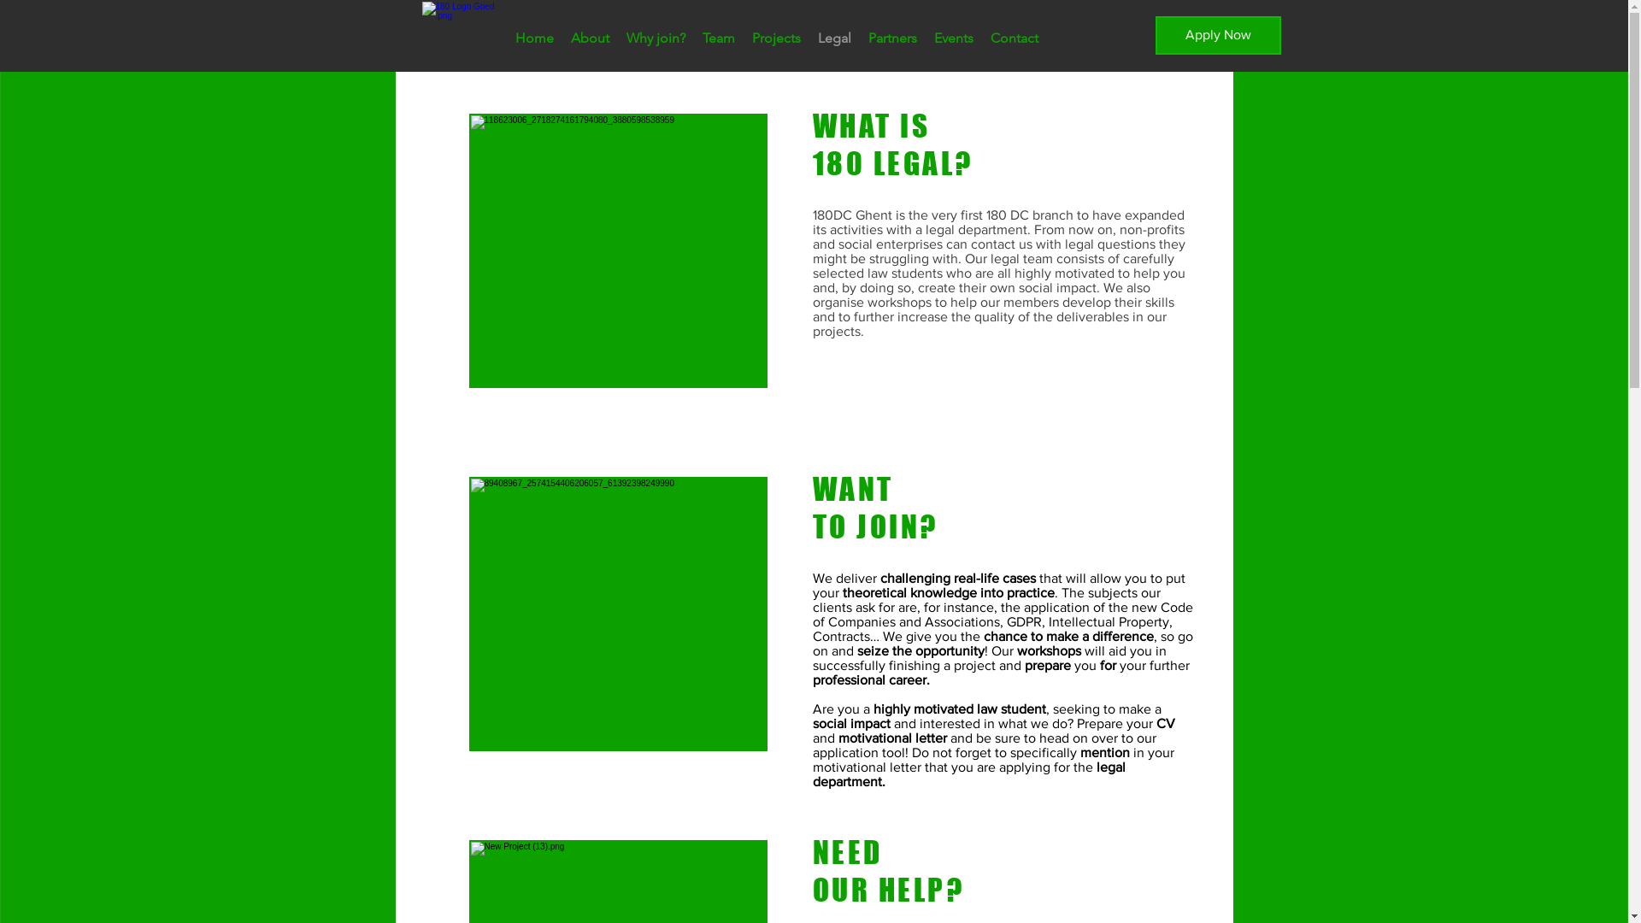 The height and width of the screenshot is (923, 1641). Describe the element at coordinates (655, 38) in the screenshot. I see `Why join?` at that location.